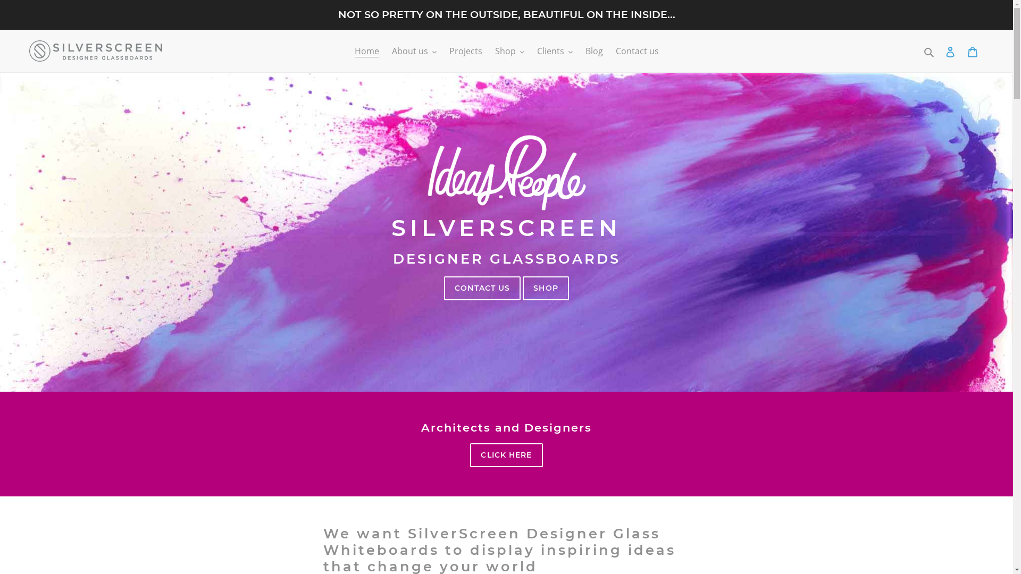  What do you see at coordinates (973, 51) in the screenshot?
I see `Cart` at bounding box center [973, 51].